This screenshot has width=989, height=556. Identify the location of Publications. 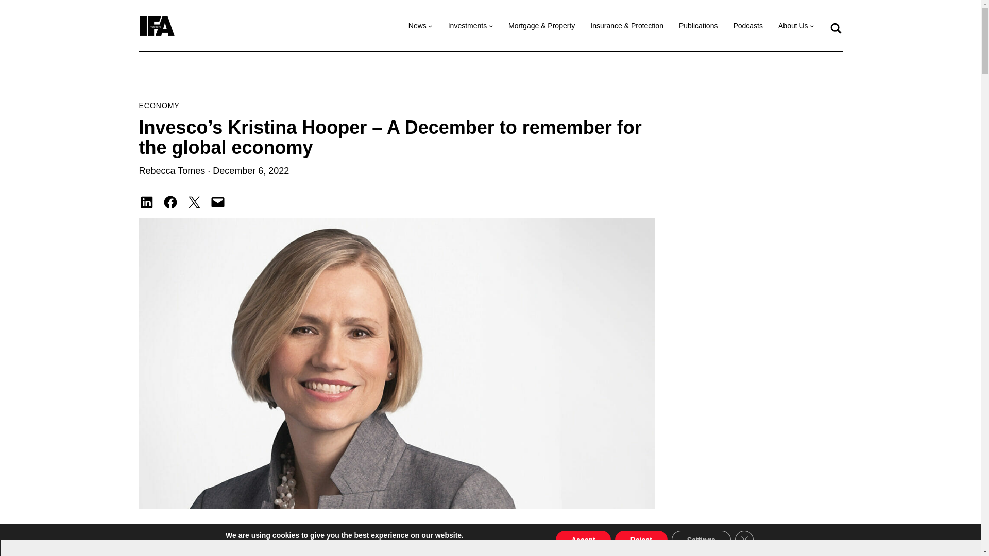
(698, 26).